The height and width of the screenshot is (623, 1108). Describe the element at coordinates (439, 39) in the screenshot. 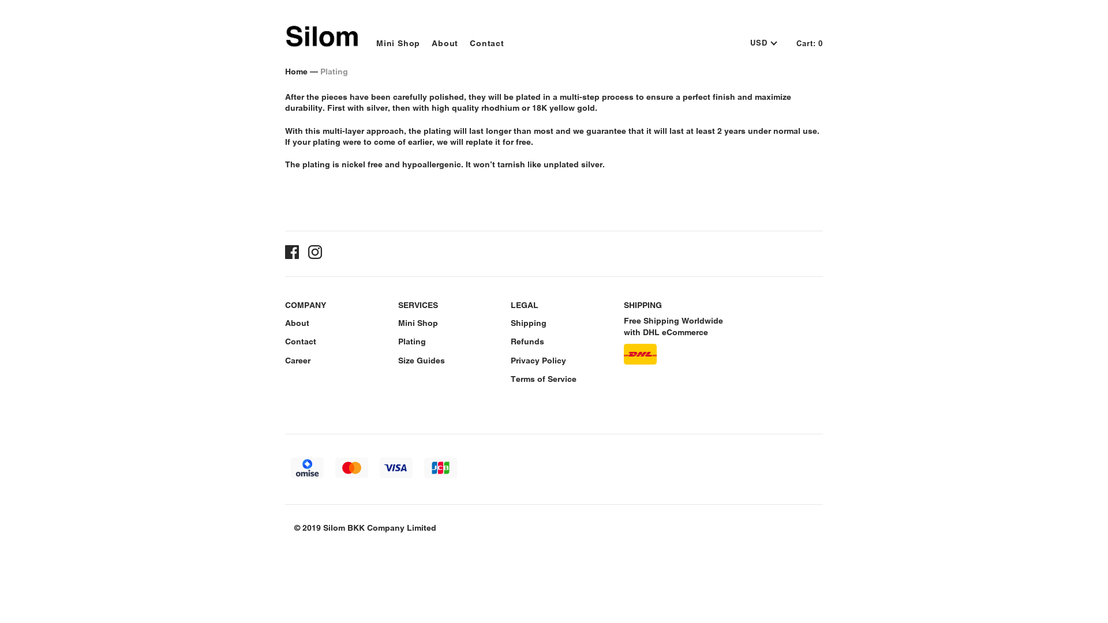

I see `About` at that location.